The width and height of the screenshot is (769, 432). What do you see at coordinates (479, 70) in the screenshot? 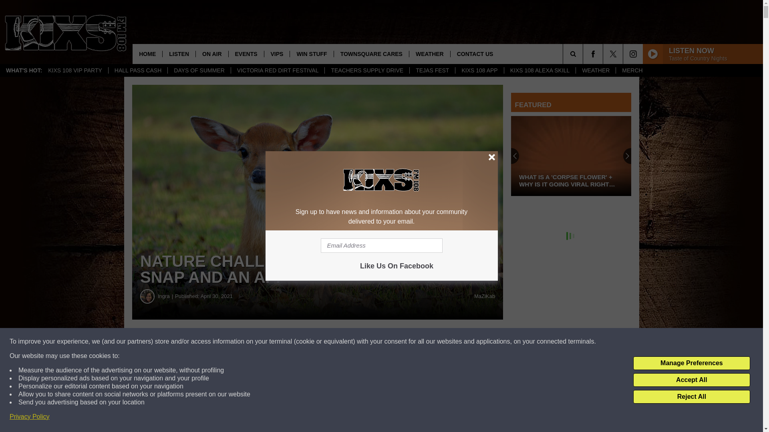
I see `KIXS 108 APP` at bounding box center [479, 70].